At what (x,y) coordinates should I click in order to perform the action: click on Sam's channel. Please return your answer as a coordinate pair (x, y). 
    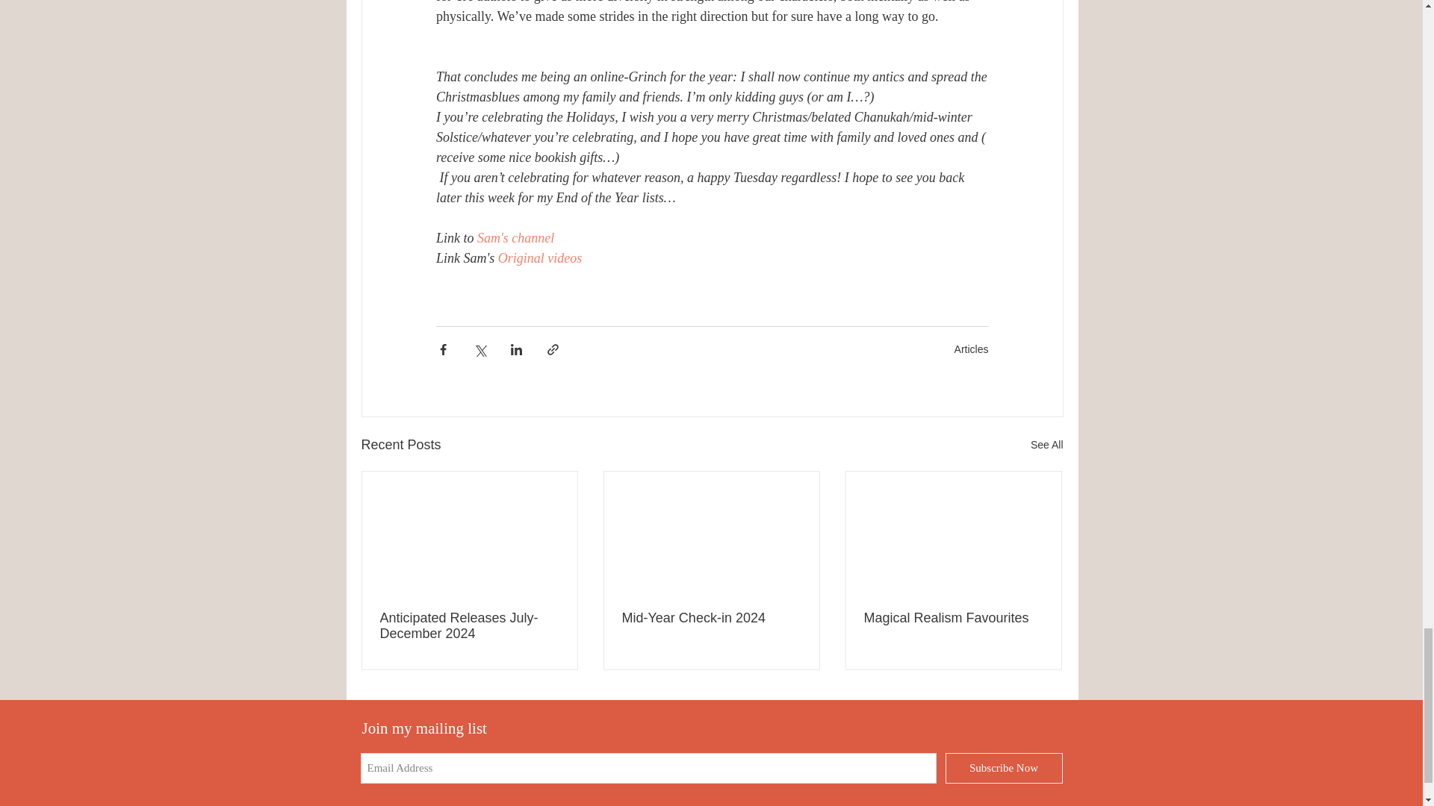
    Looking at the image, I should click on (515, 237).